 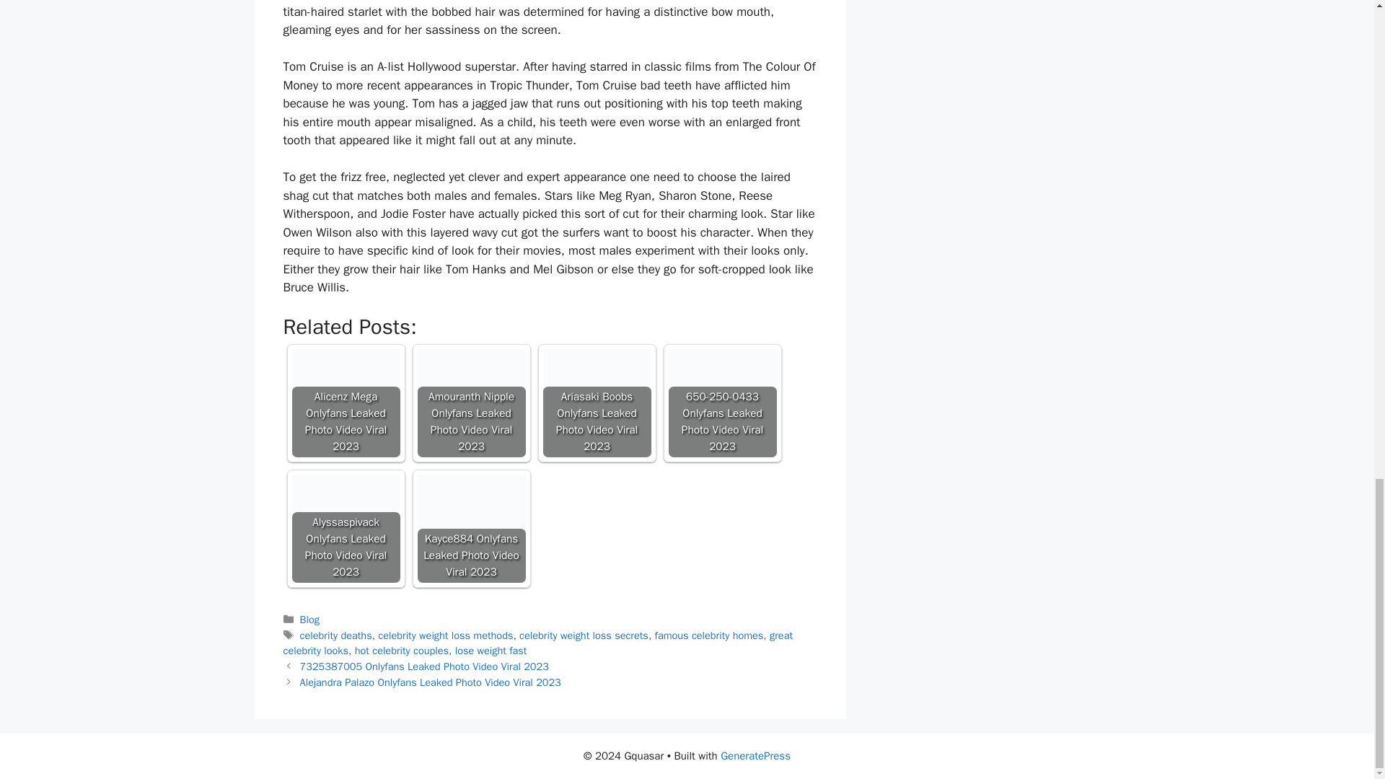 What do you see at coordinates (470, 402) in the screenshot?
I see `Amouranth Nipple Onlyfans Leaked Photo Video Viral 2023` at bounding box center [470, 402].